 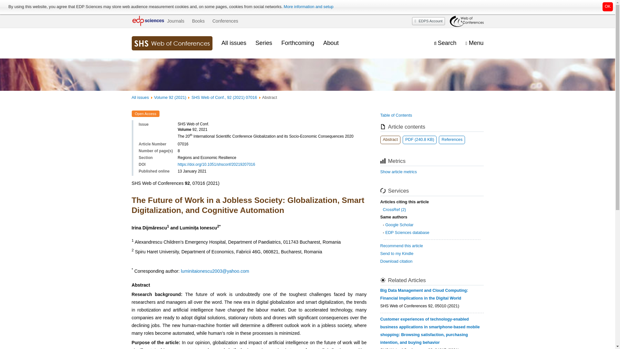 What do you see at coordinates (390, 140) in the screenshot?
I see `Abstract` at bounding box center [390, 140].